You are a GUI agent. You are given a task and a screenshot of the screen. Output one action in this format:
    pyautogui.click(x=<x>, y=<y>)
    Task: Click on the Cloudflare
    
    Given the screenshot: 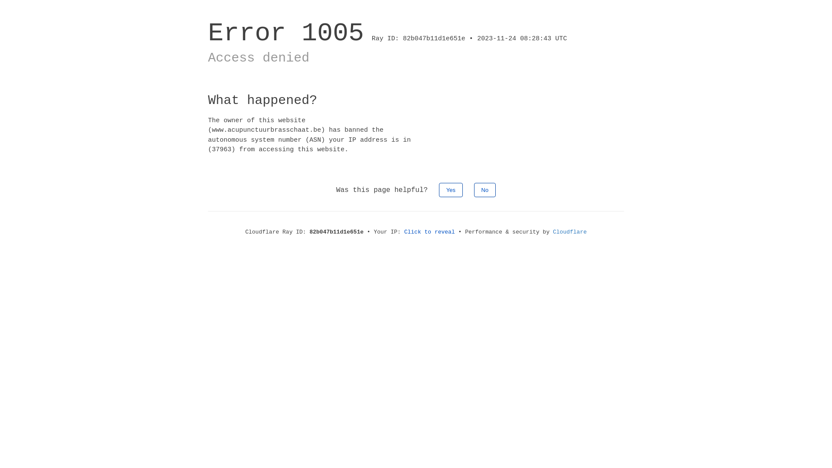 What is the action you would take?
    pyautogui.click(x=570, y=232)
    